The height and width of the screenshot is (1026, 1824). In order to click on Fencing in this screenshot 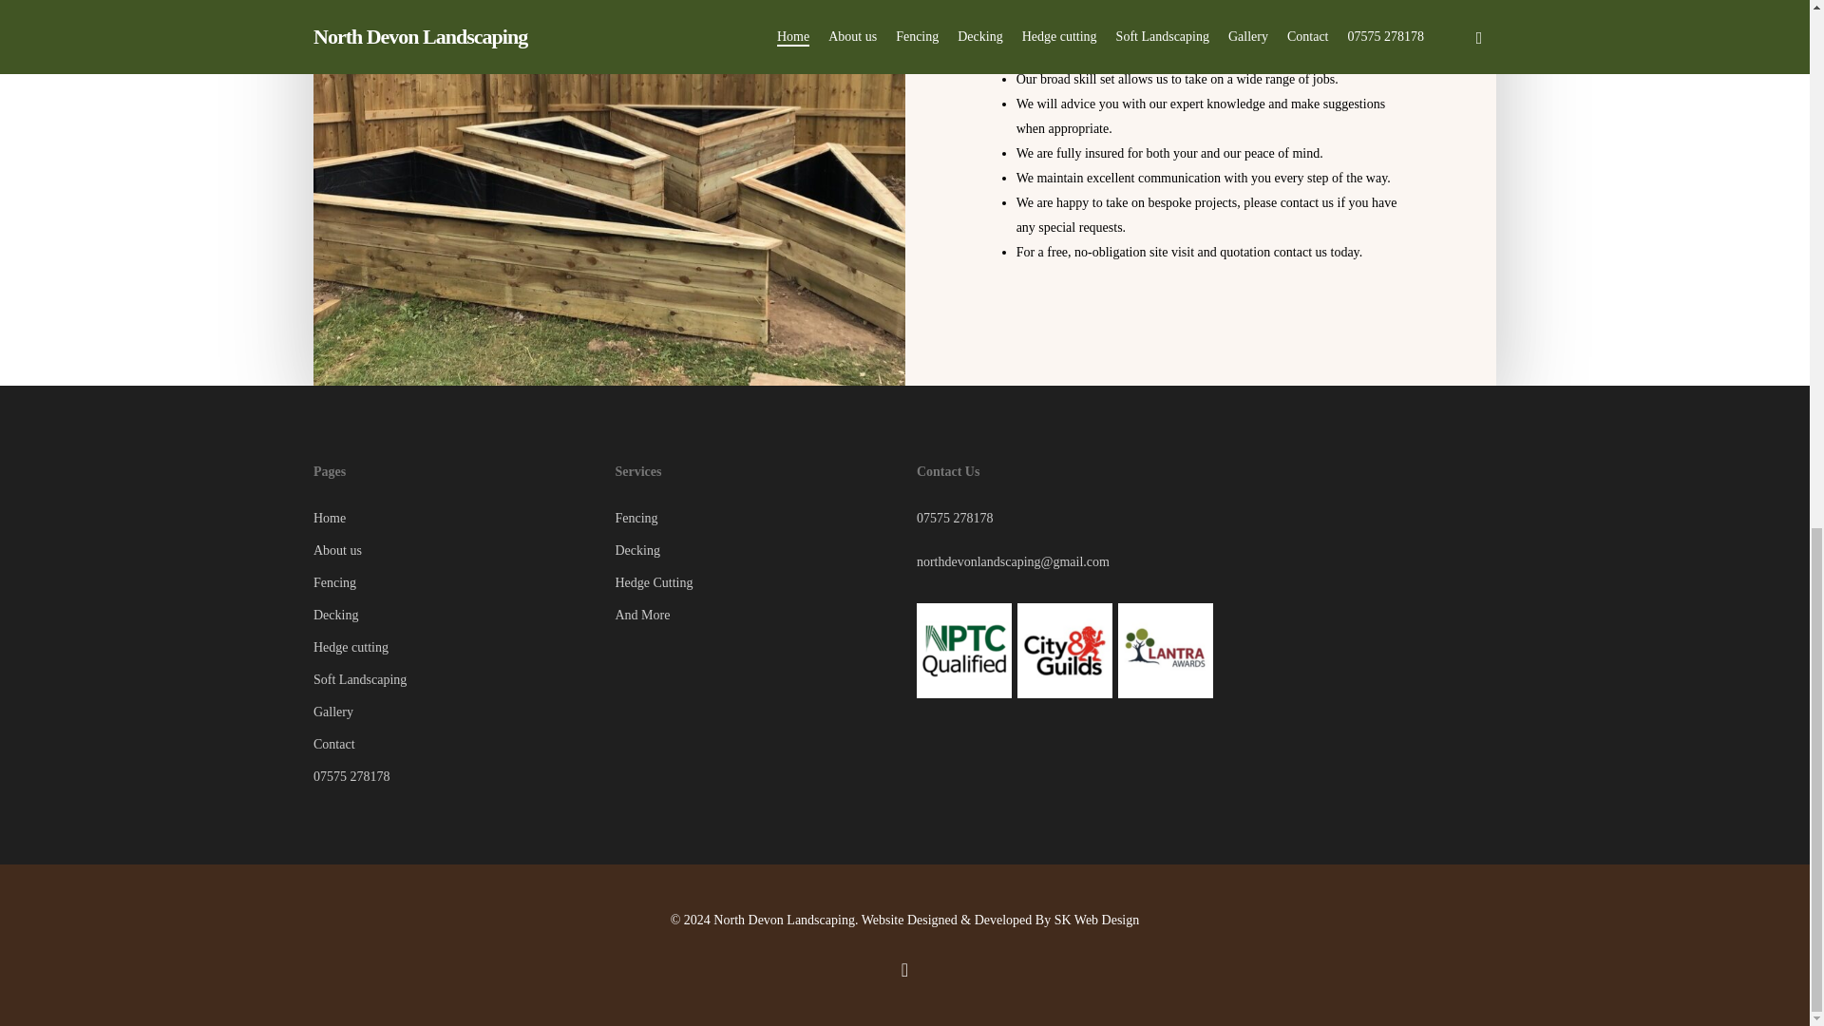, I will do `click(452, 583)`.